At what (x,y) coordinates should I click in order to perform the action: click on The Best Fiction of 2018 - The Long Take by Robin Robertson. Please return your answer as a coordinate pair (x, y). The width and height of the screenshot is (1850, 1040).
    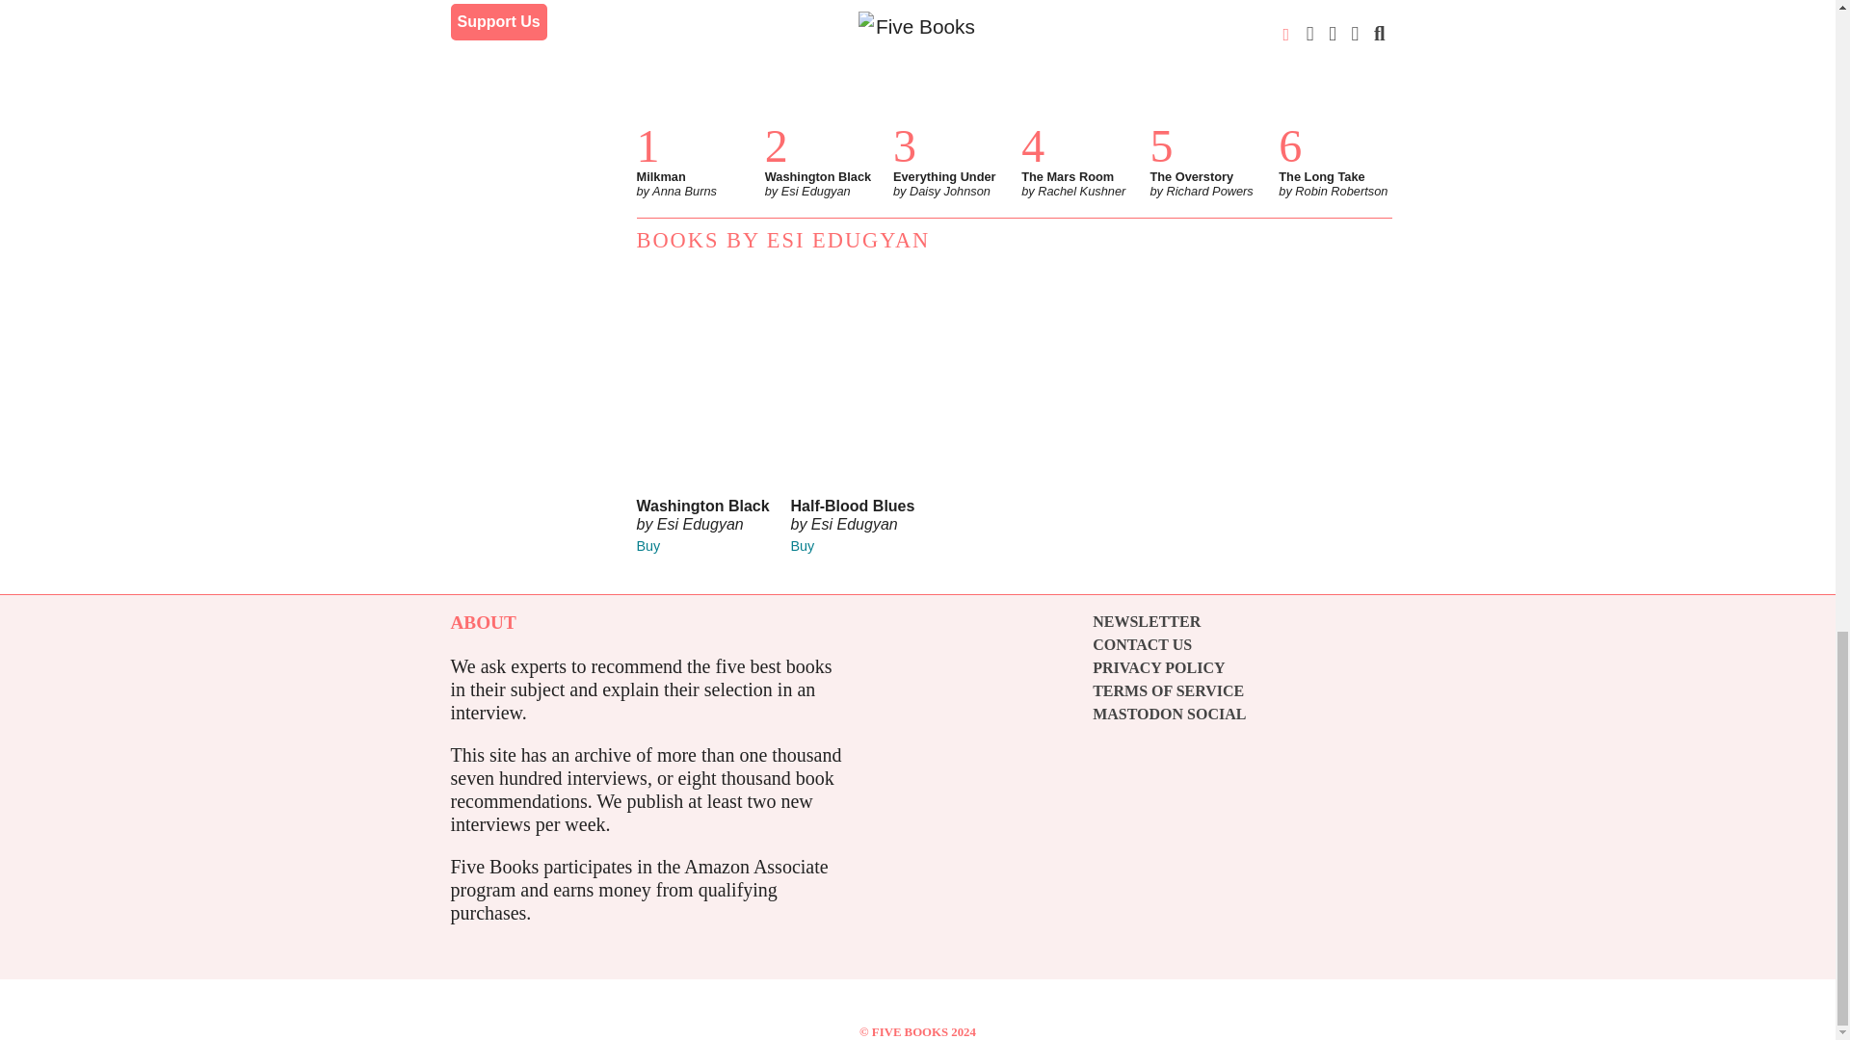
    Looking at the image, I should click on (1334, 67).